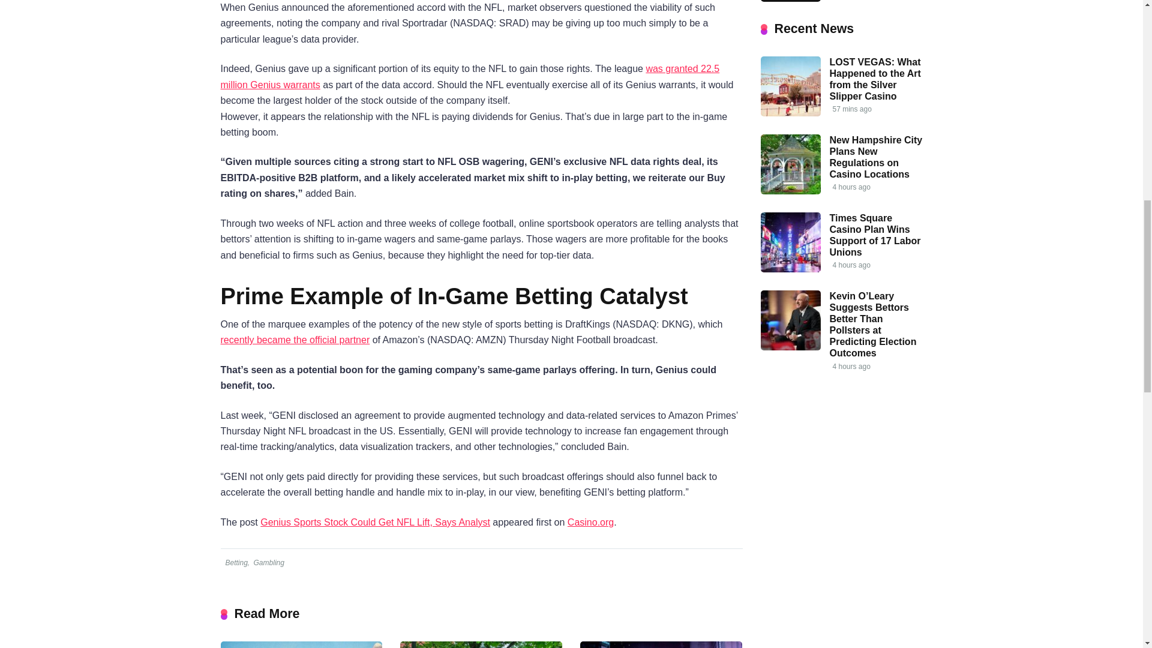 This screenshot has height=648, width=1152. What do you see at coordinates (470, 76) in the screenshot?
I see `was granted 22.5 million Genius warrants` at bounding box center [470, 76].